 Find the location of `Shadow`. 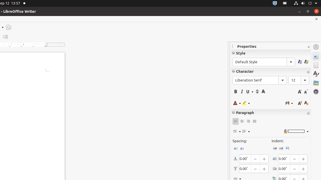

Shadow is located at coordinates (263, 91).